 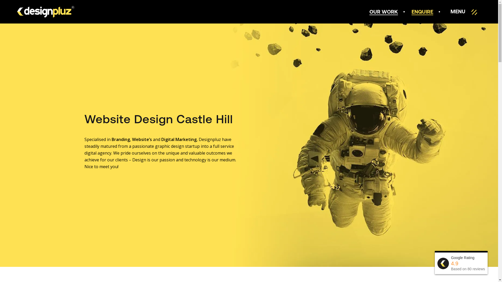 What do you see at coordinates (461, 263) in the screenshot?
I see `Google Rating
4.9
Based on 80 reviews` at bounding box center [461, 263].